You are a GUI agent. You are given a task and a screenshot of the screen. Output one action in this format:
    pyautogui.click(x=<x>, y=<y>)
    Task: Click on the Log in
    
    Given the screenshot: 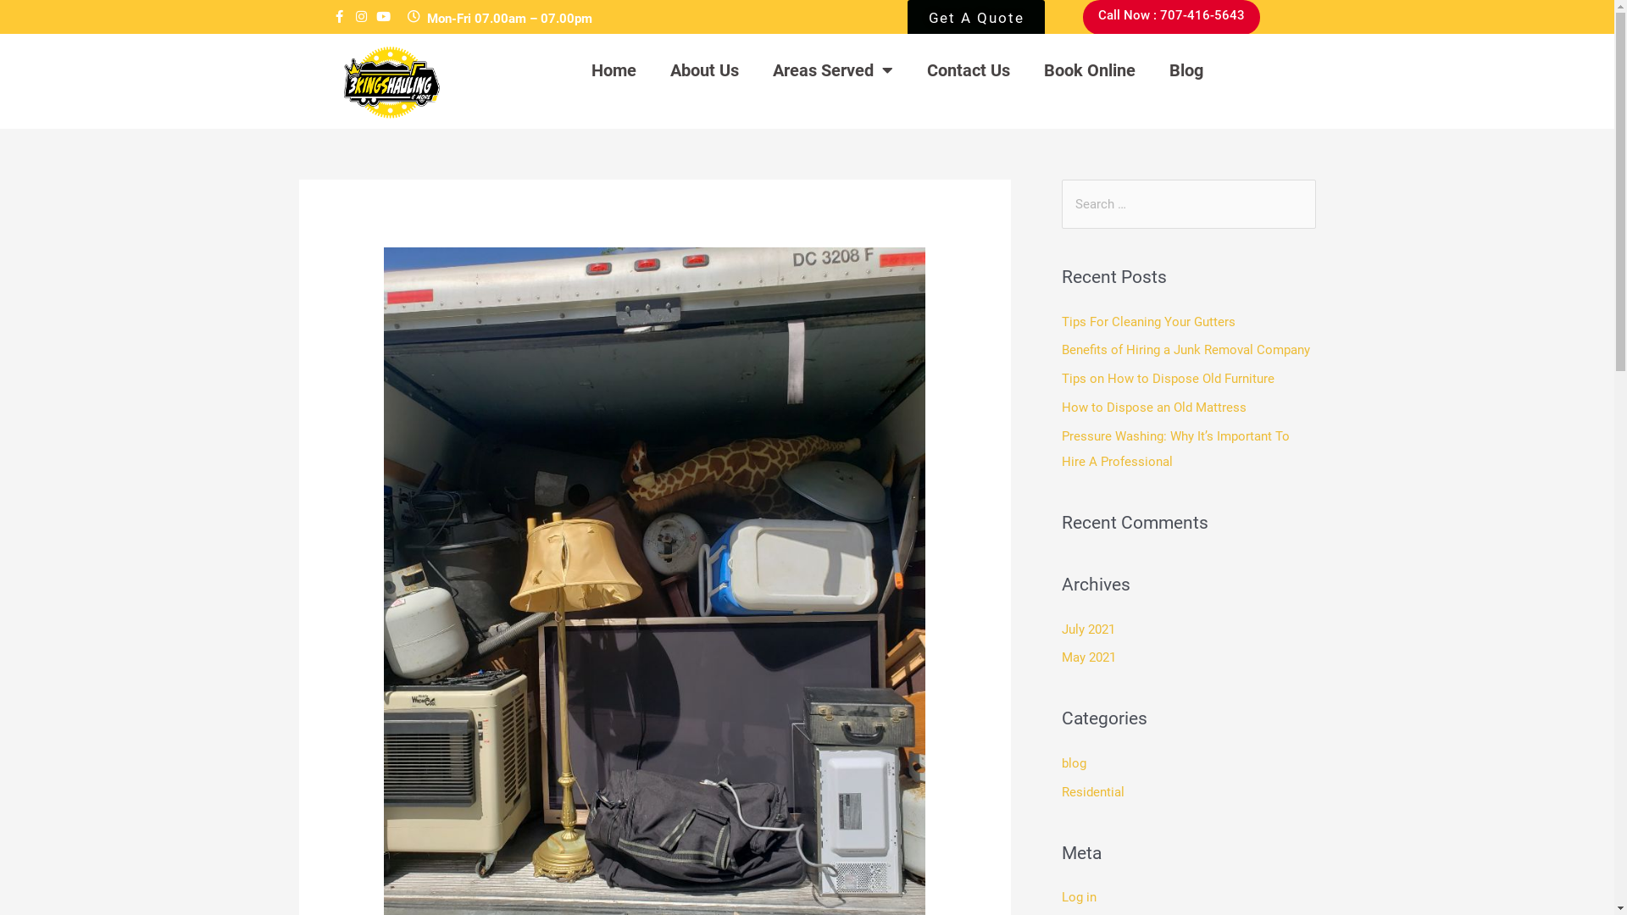 What is the action you would take?
    pyautogui.click(x=1078, y=897)
    